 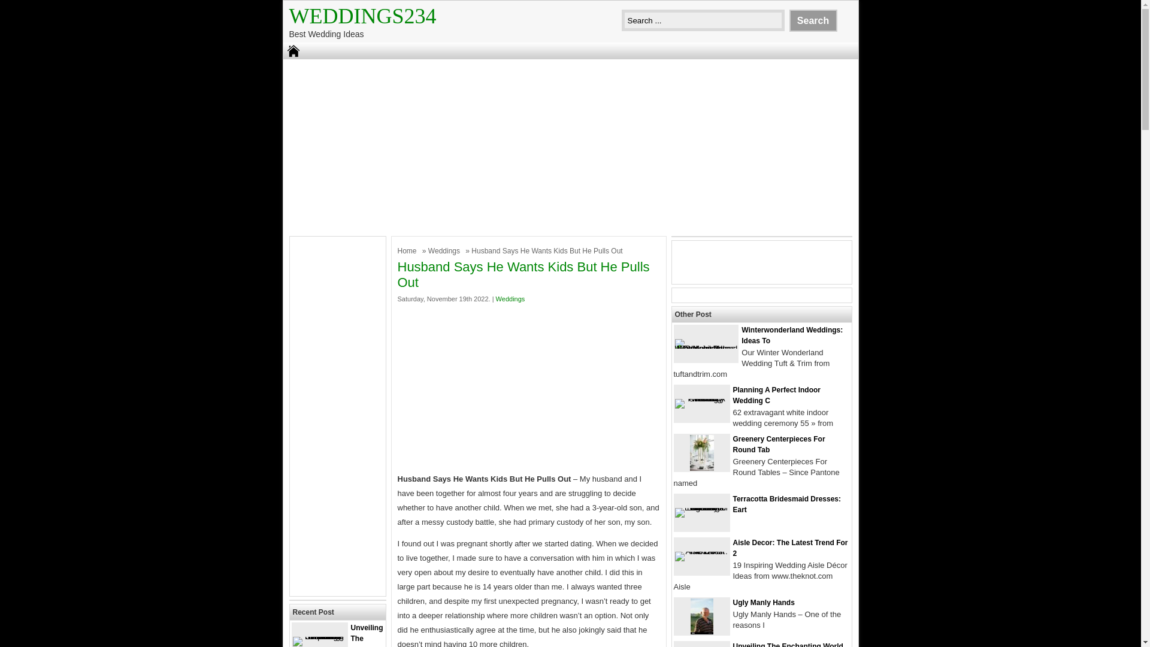 What do you see at coordinates (529, 388) in the screenshot?
I see `Advertisement` at bounding box center [529, 388].